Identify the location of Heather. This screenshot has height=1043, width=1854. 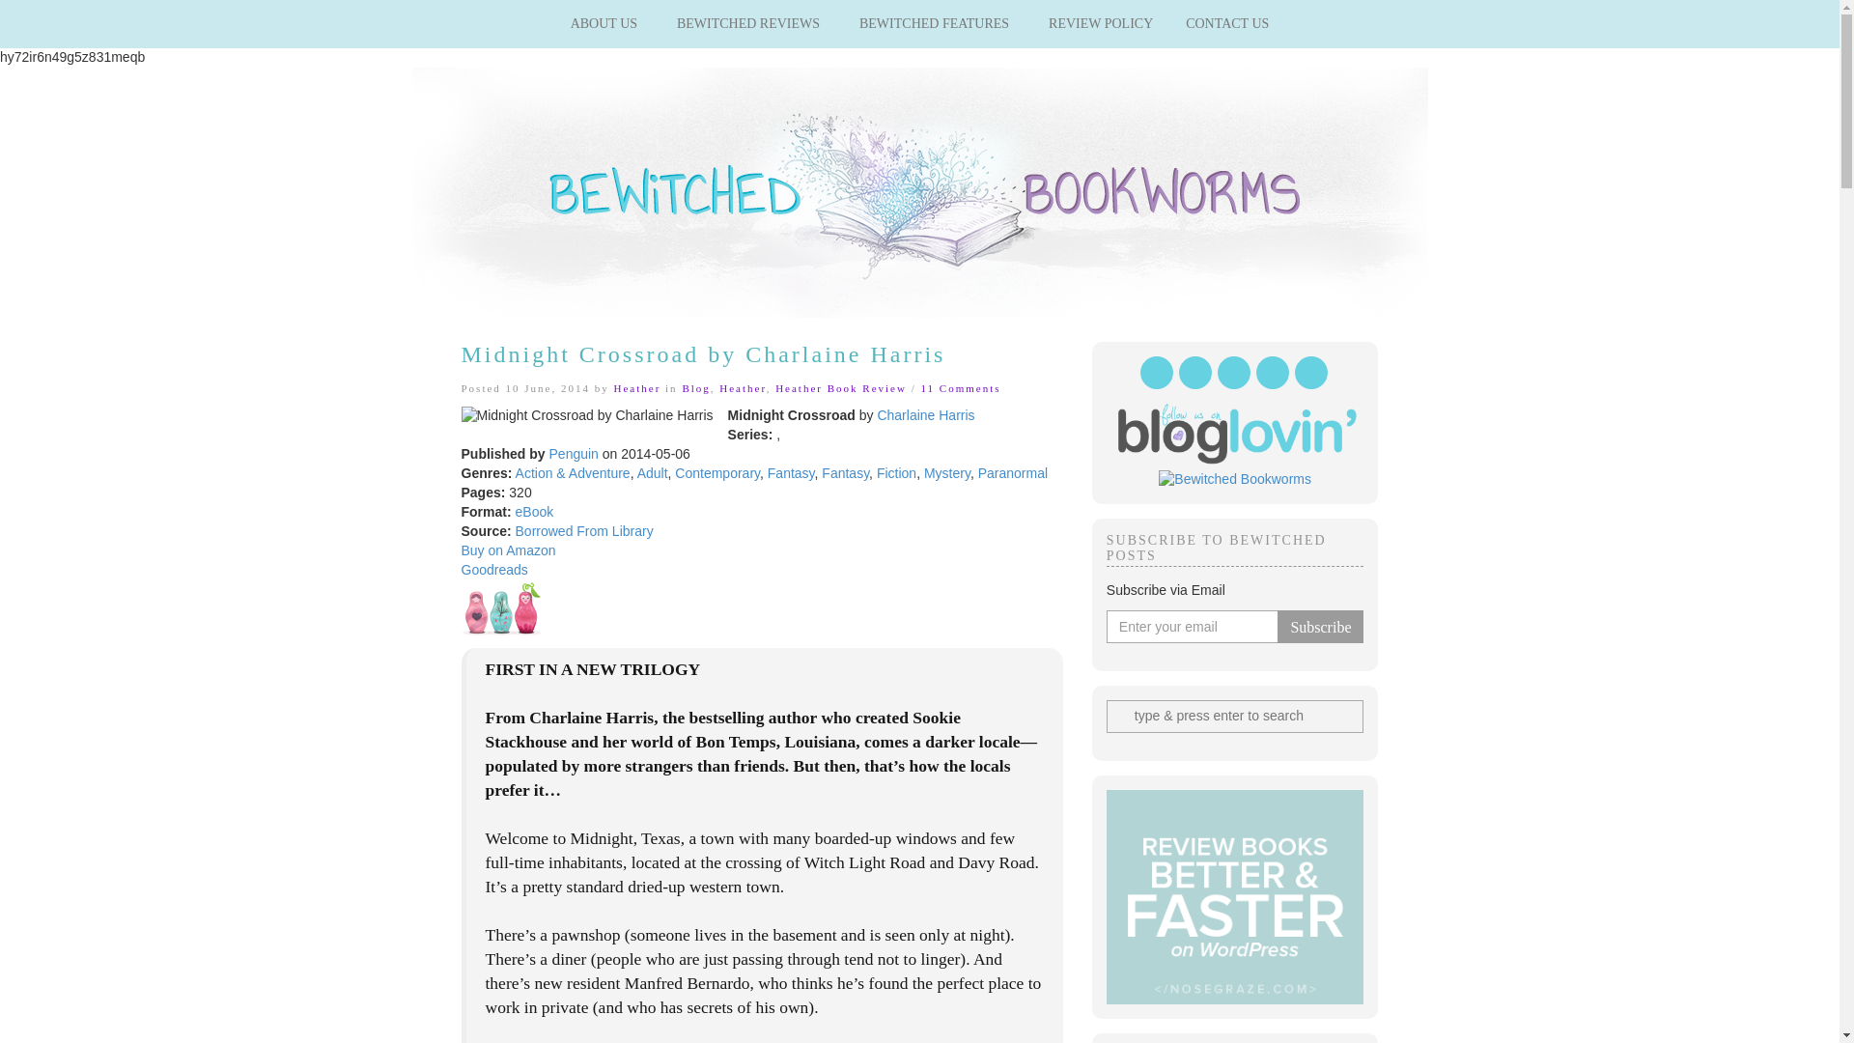
(742, 388).